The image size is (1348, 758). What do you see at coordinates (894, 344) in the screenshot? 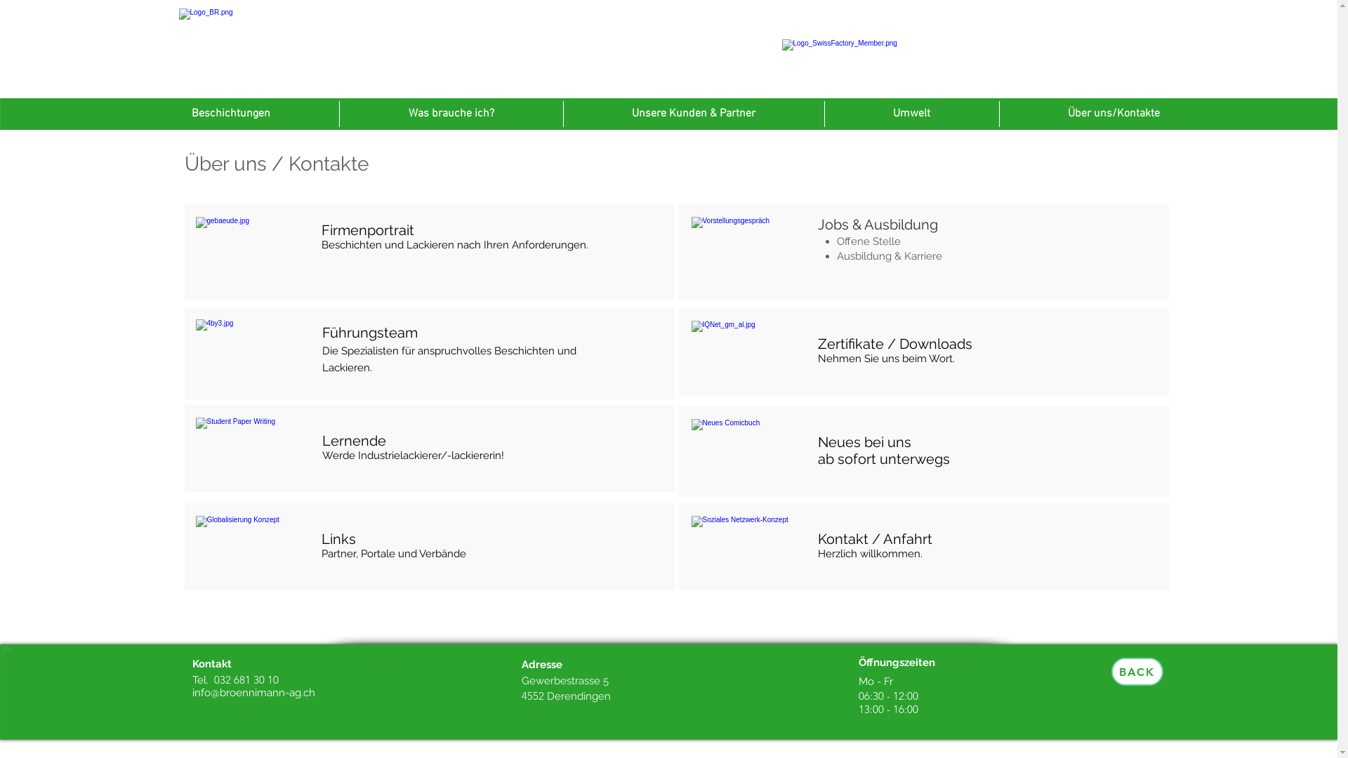
I see `Zertifikate / Downloads` at bounding box center [894, 344].